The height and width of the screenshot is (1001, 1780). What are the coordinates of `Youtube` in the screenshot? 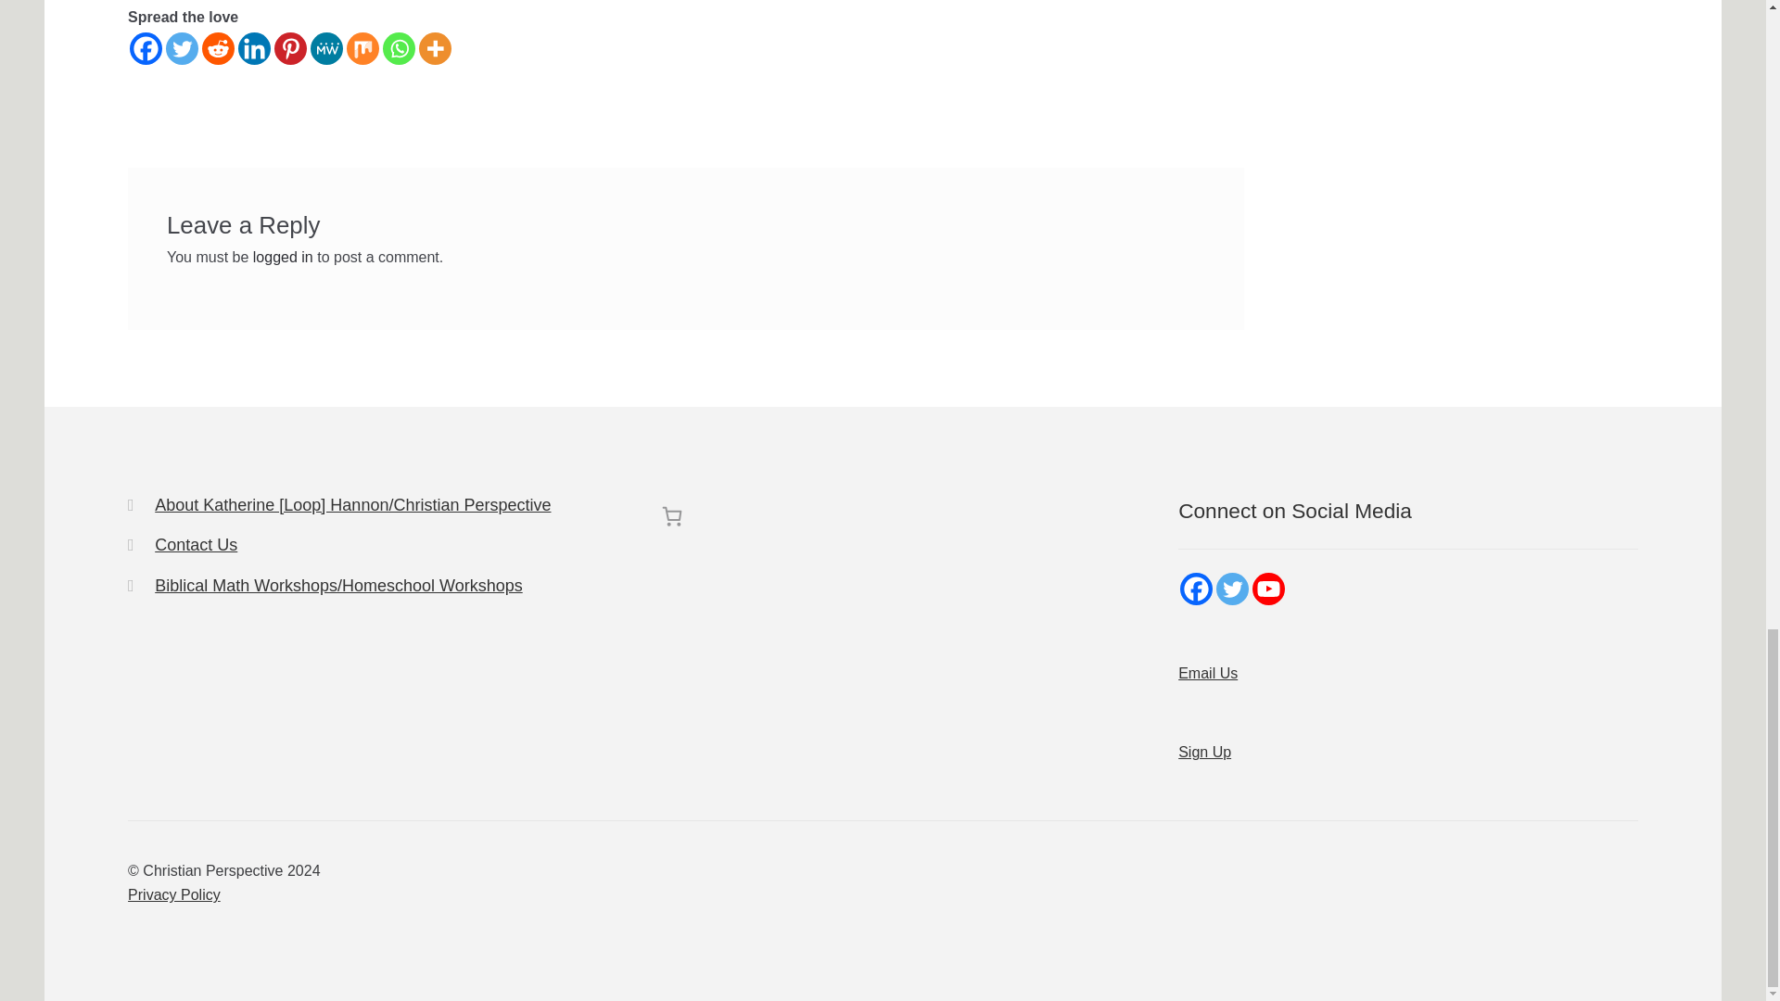 It's located at (1268, 589).